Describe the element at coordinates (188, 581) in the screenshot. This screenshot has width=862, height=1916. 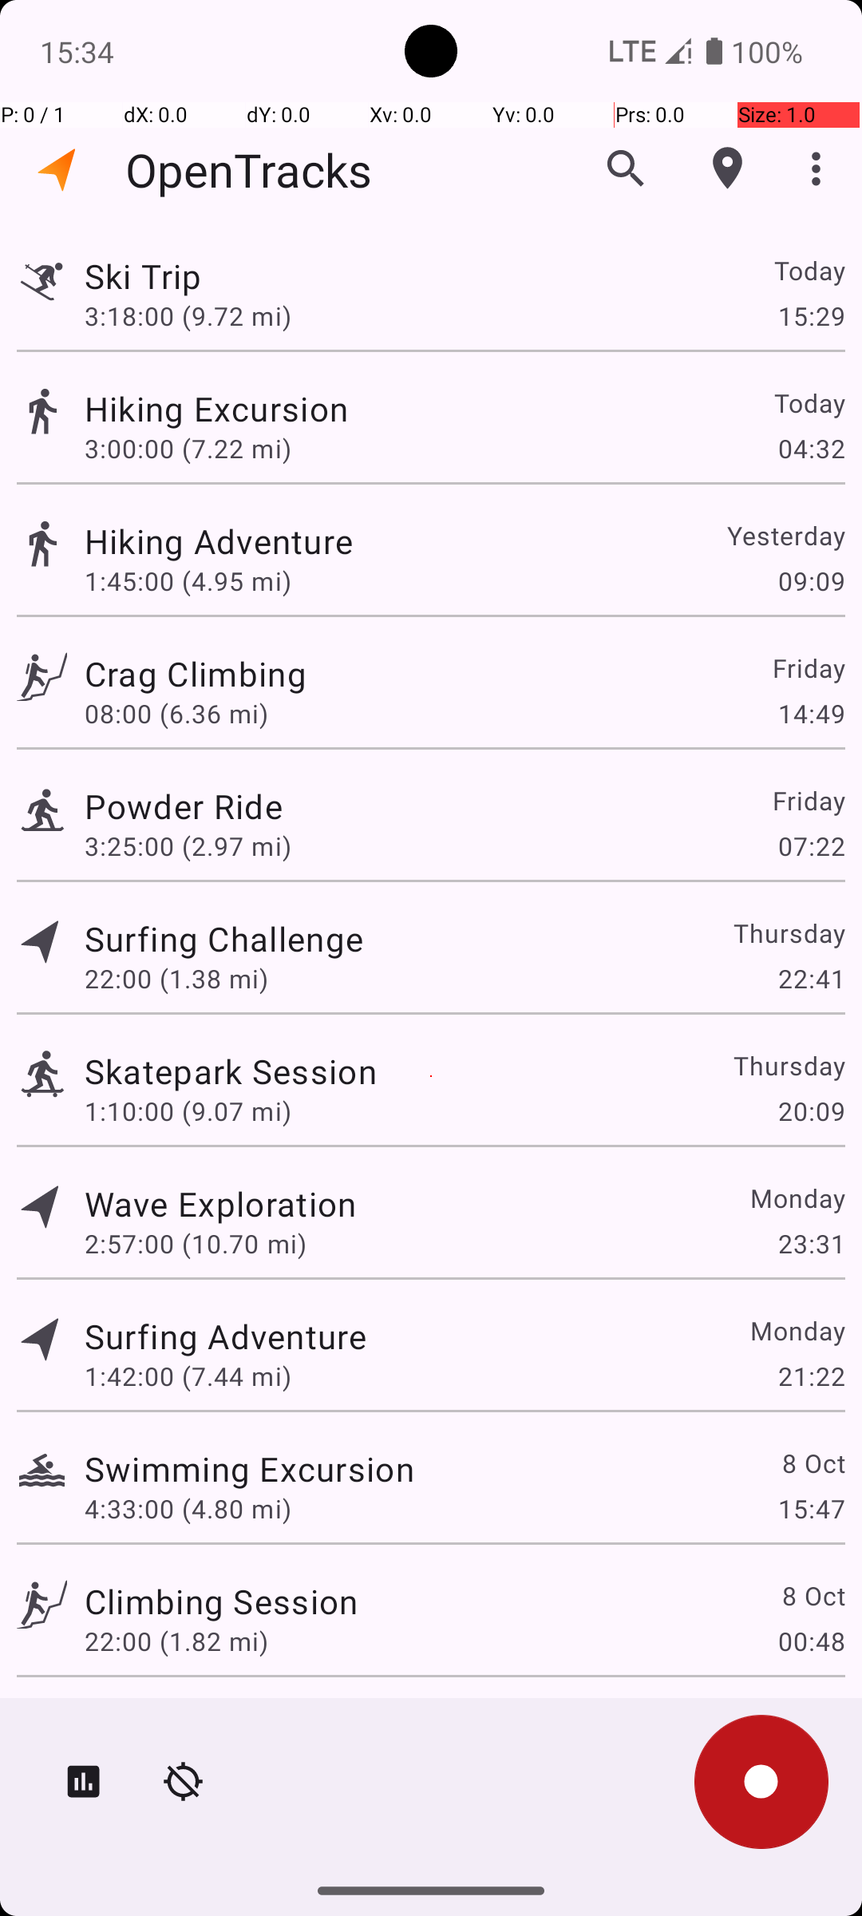
I see `1:45:00 (4.95 mi)` at that location.